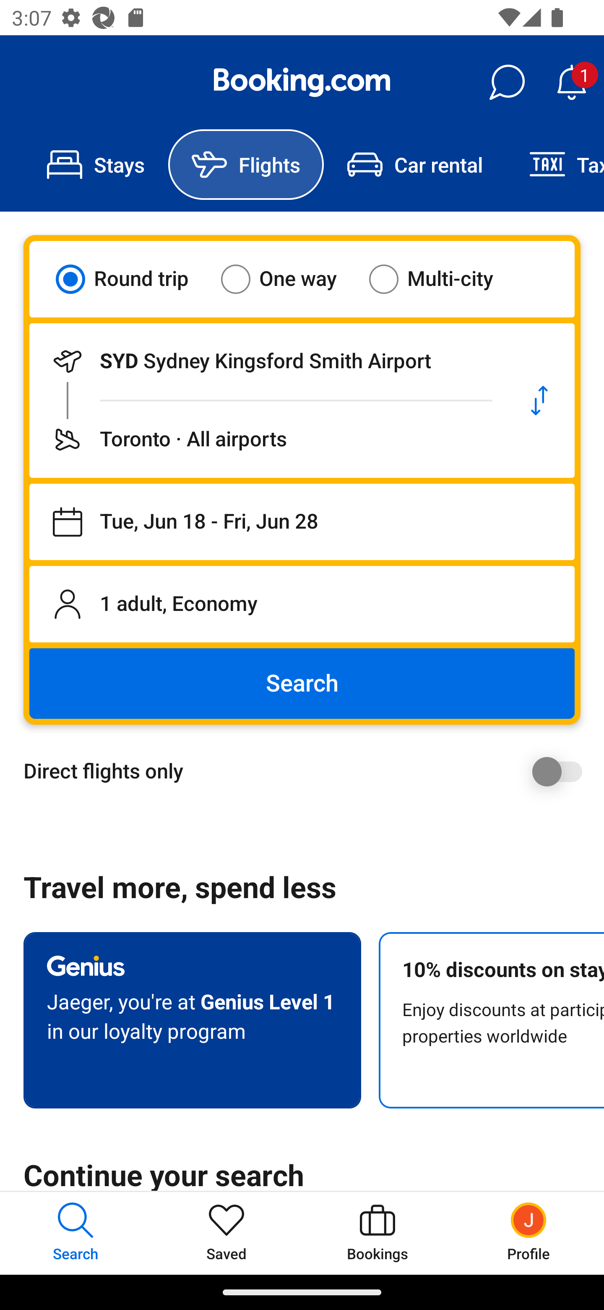  I want to click on Multi-city, so click(441, 279).